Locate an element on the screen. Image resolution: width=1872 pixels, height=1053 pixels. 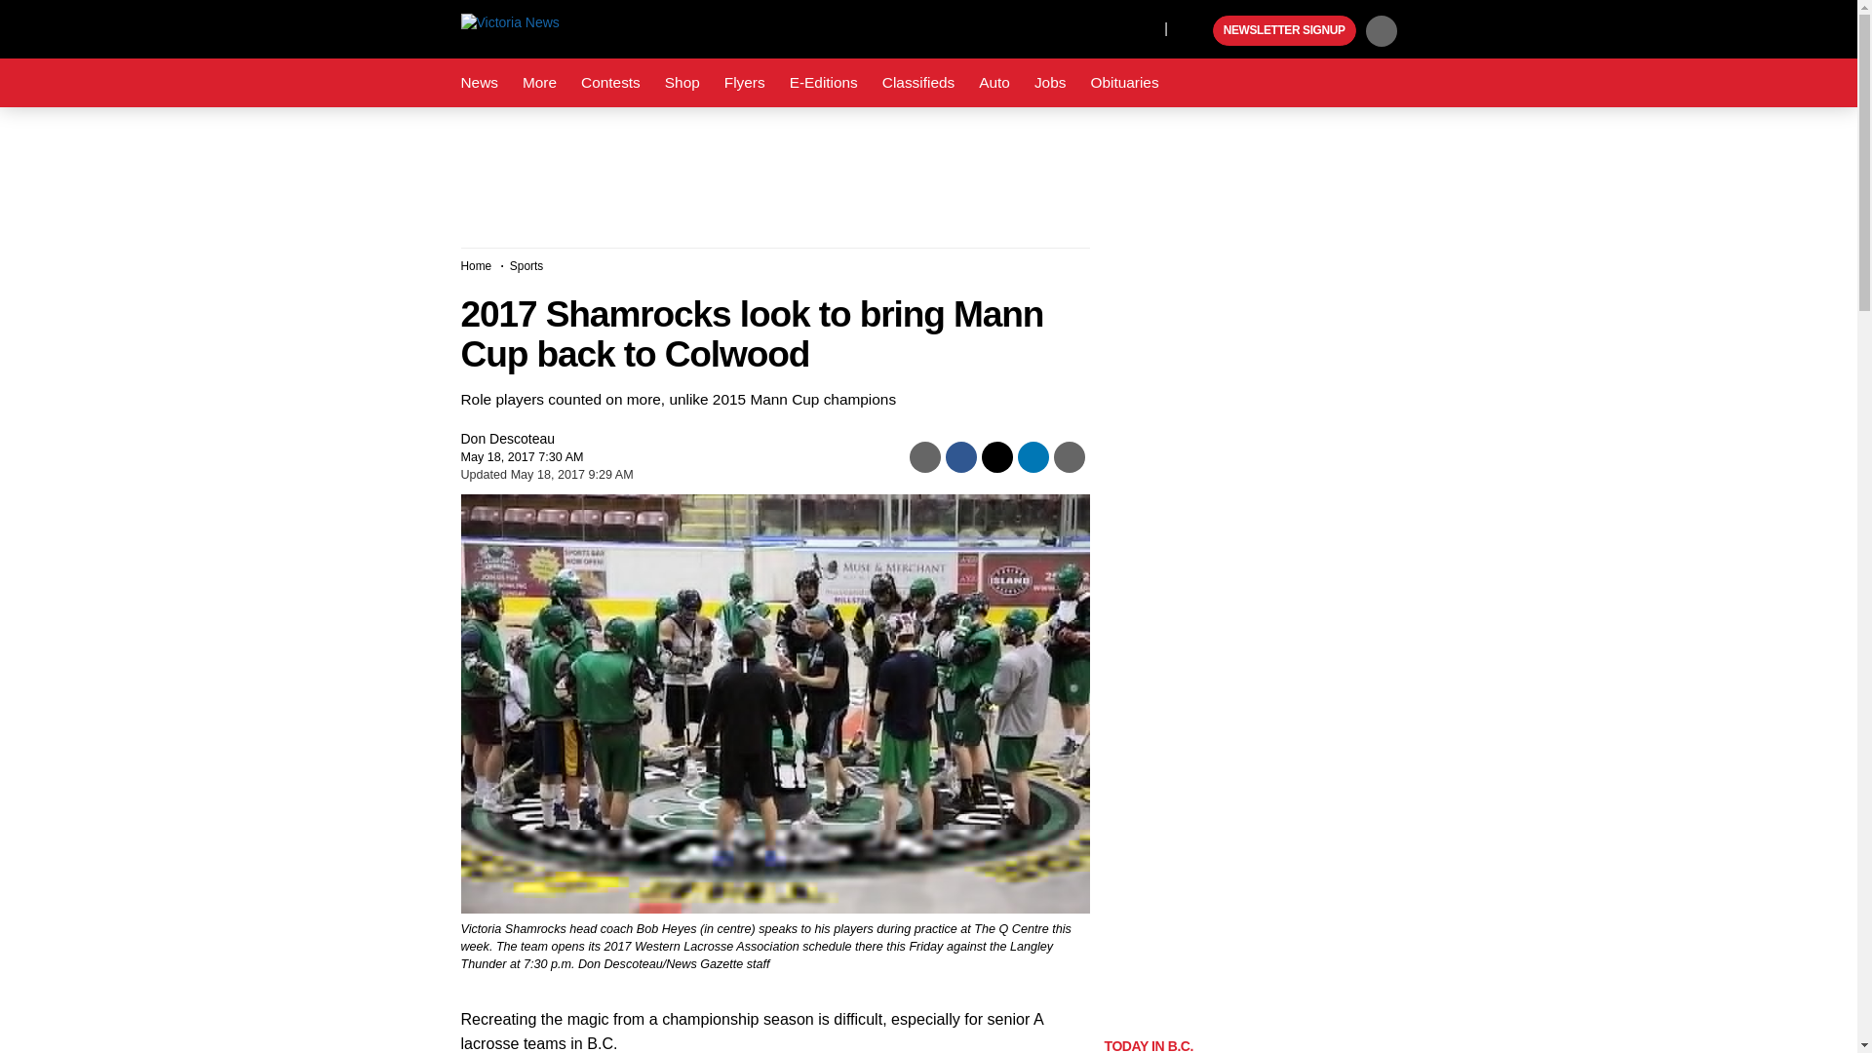
Black Press Media is located at coordinates (1195, 31).